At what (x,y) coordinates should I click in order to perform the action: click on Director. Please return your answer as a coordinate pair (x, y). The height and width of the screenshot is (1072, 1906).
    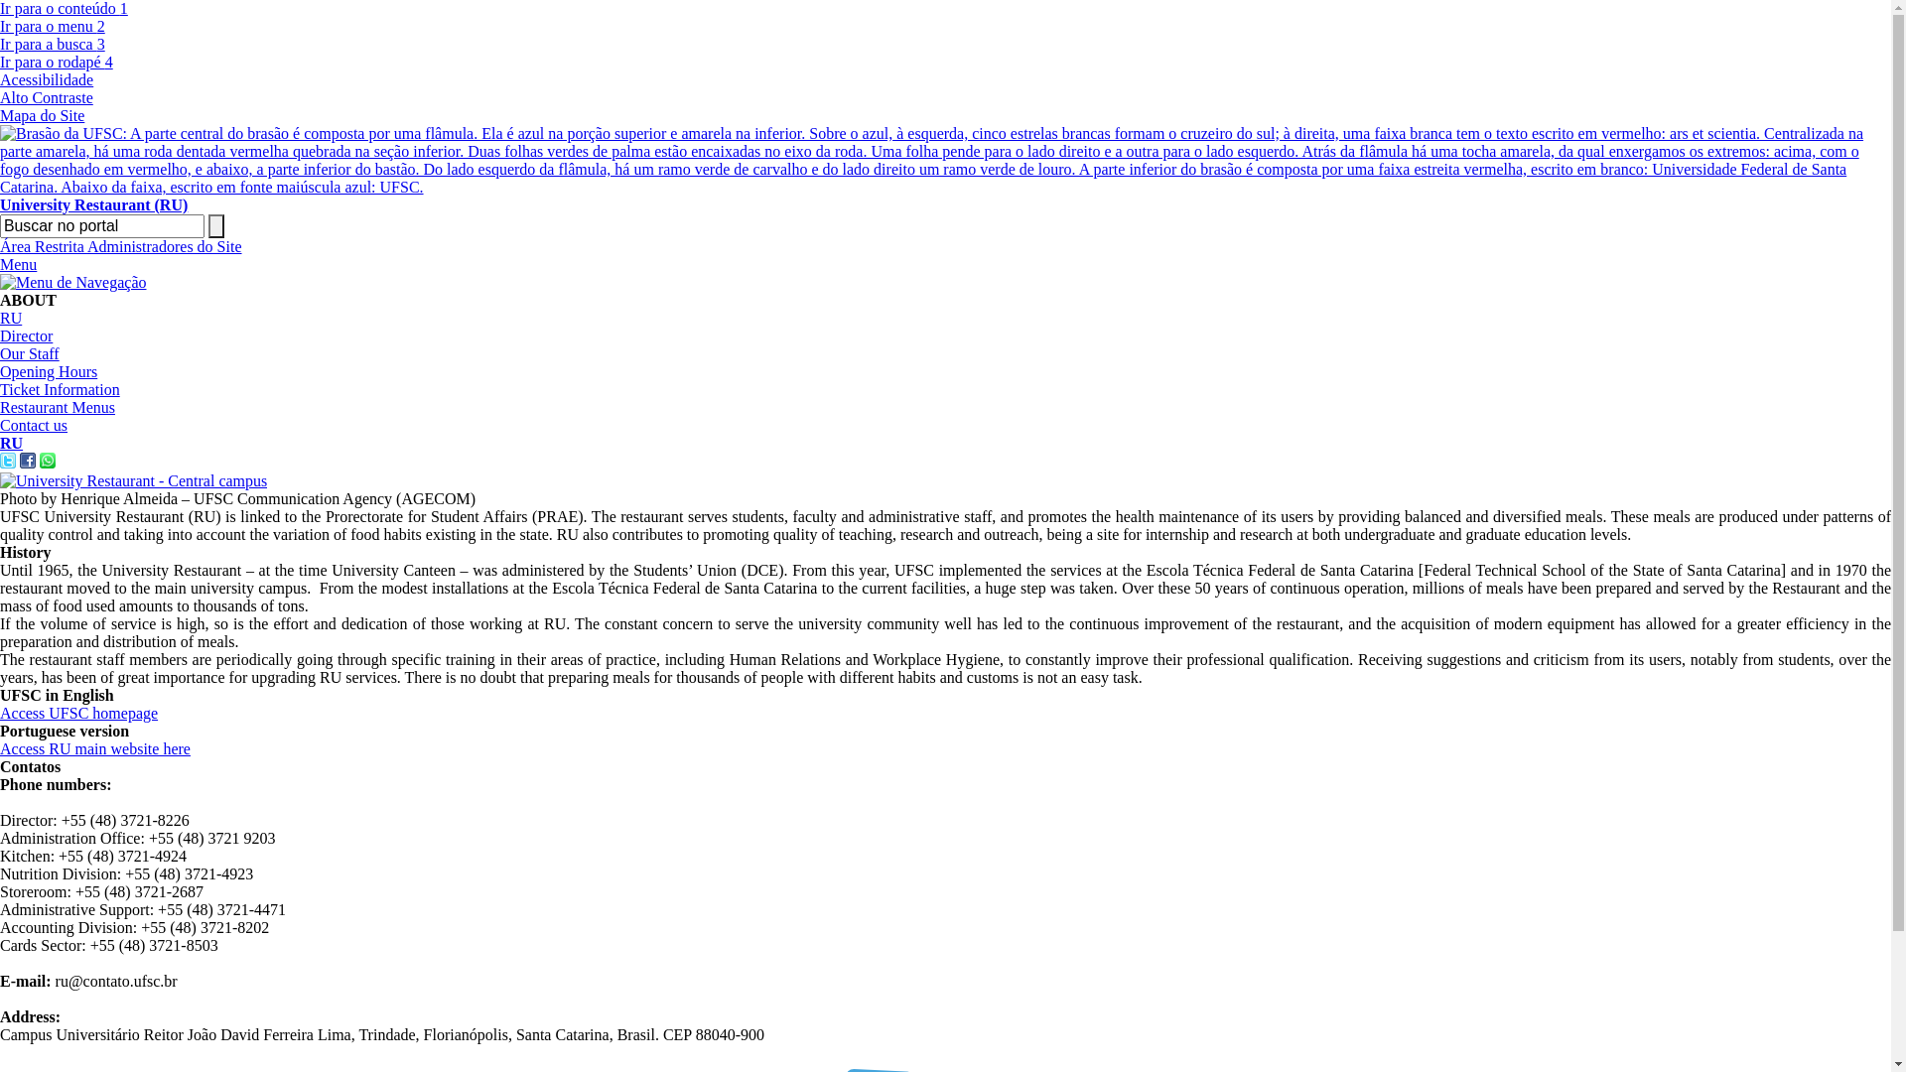
    Looking at the image, I should click on (26, 335).